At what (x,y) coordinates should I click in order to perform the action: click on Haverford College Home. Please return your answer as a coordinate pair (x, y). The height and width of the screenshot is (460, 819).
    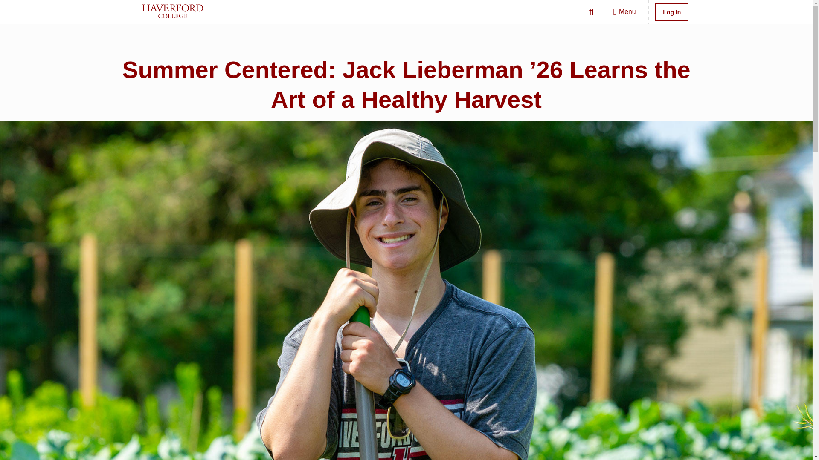
    Looking at the image, I should click on (235, 11).